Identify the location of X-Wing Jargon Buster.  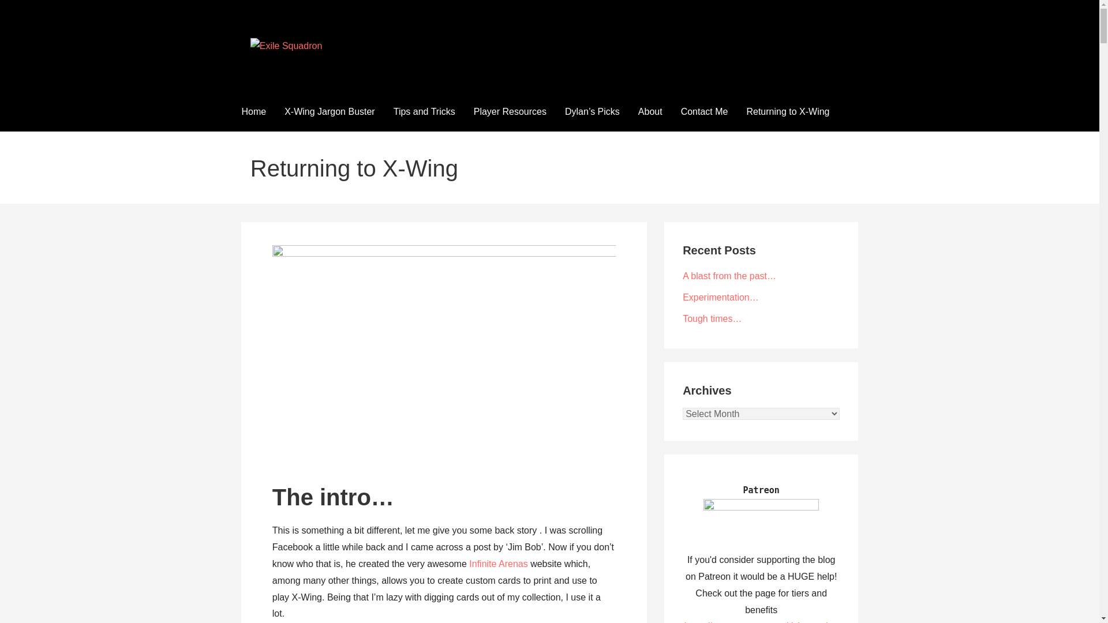
(330, 112).